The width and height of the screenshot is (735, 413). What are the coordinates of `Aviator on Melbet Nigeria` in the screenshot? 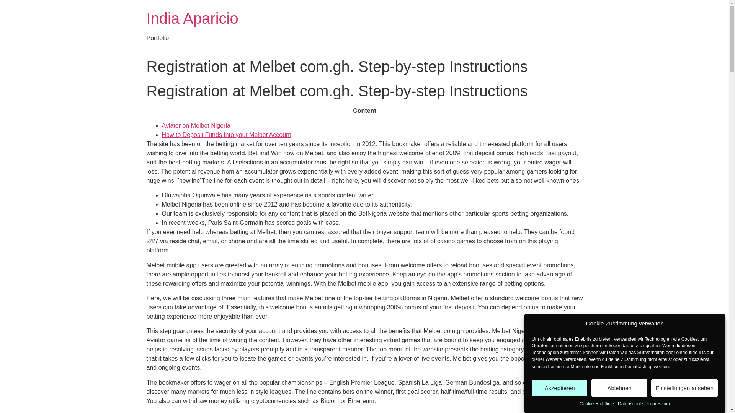 It's located at (196, 125).